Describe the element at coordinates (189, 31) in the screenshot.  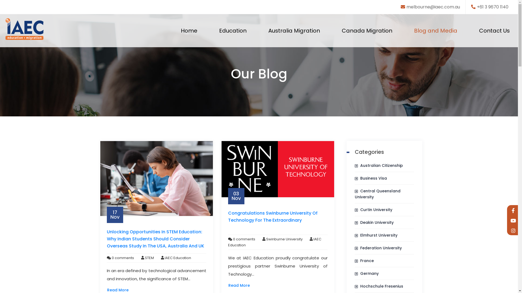
I see `Home` at that location.